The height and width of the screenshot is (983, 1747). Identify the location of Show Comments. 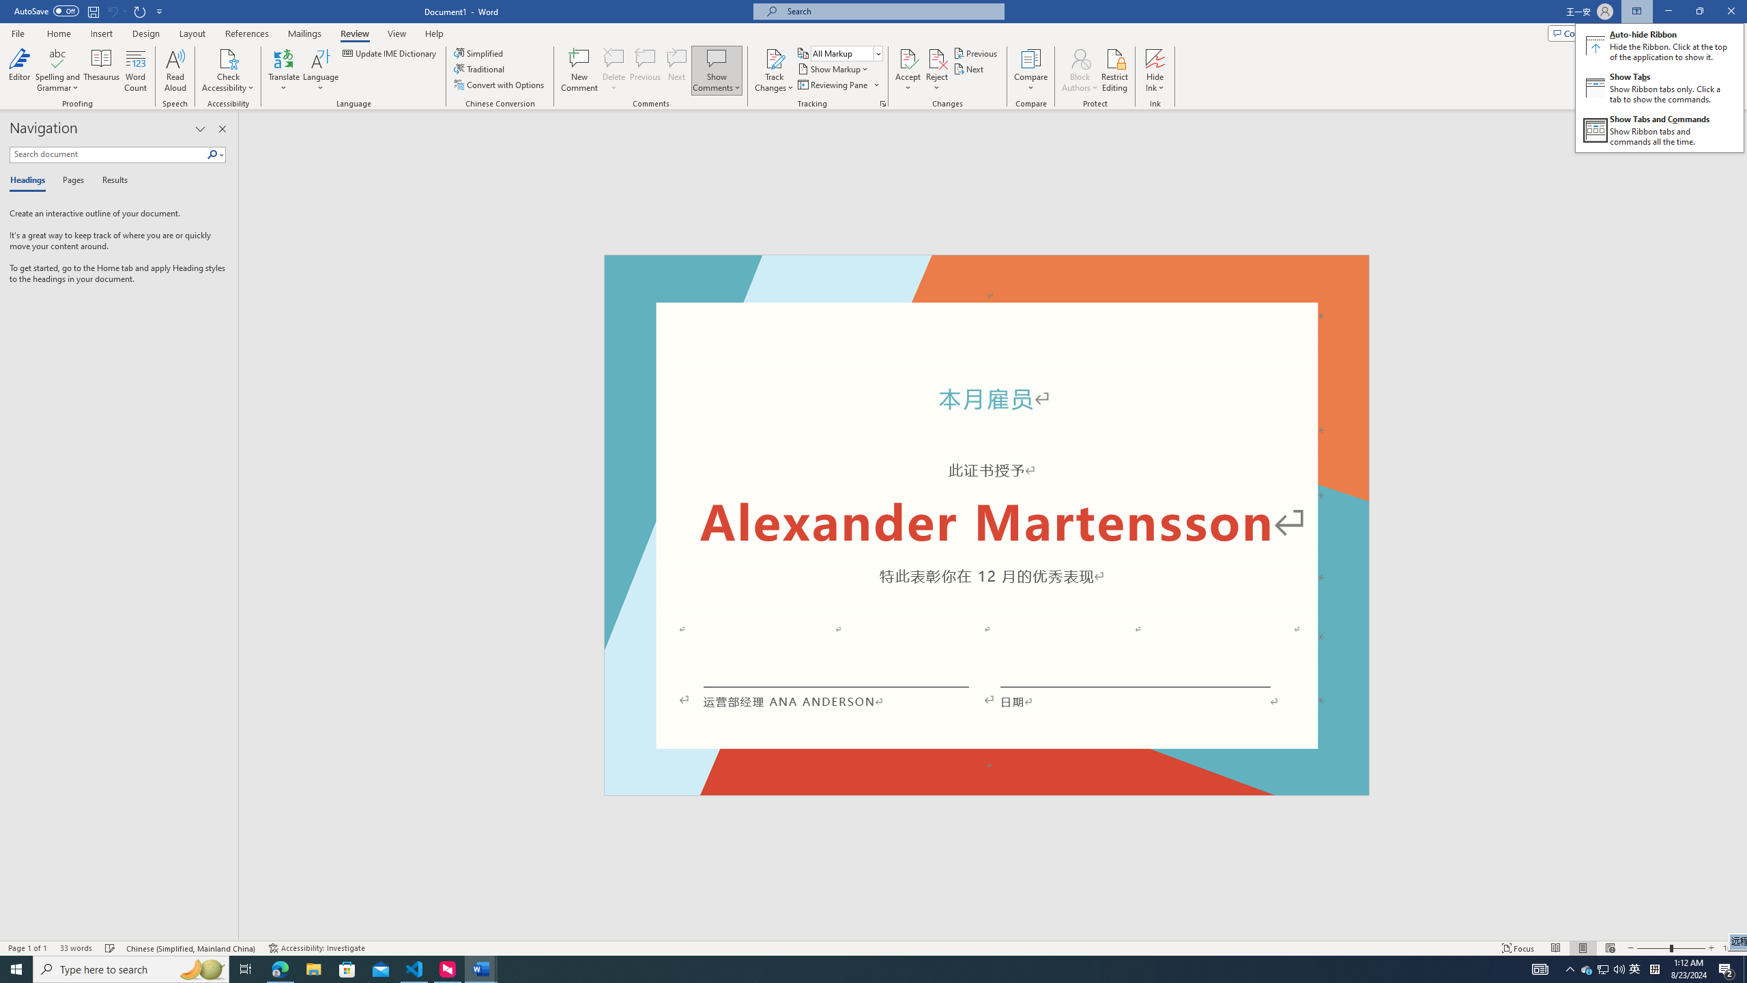
(717, 70).